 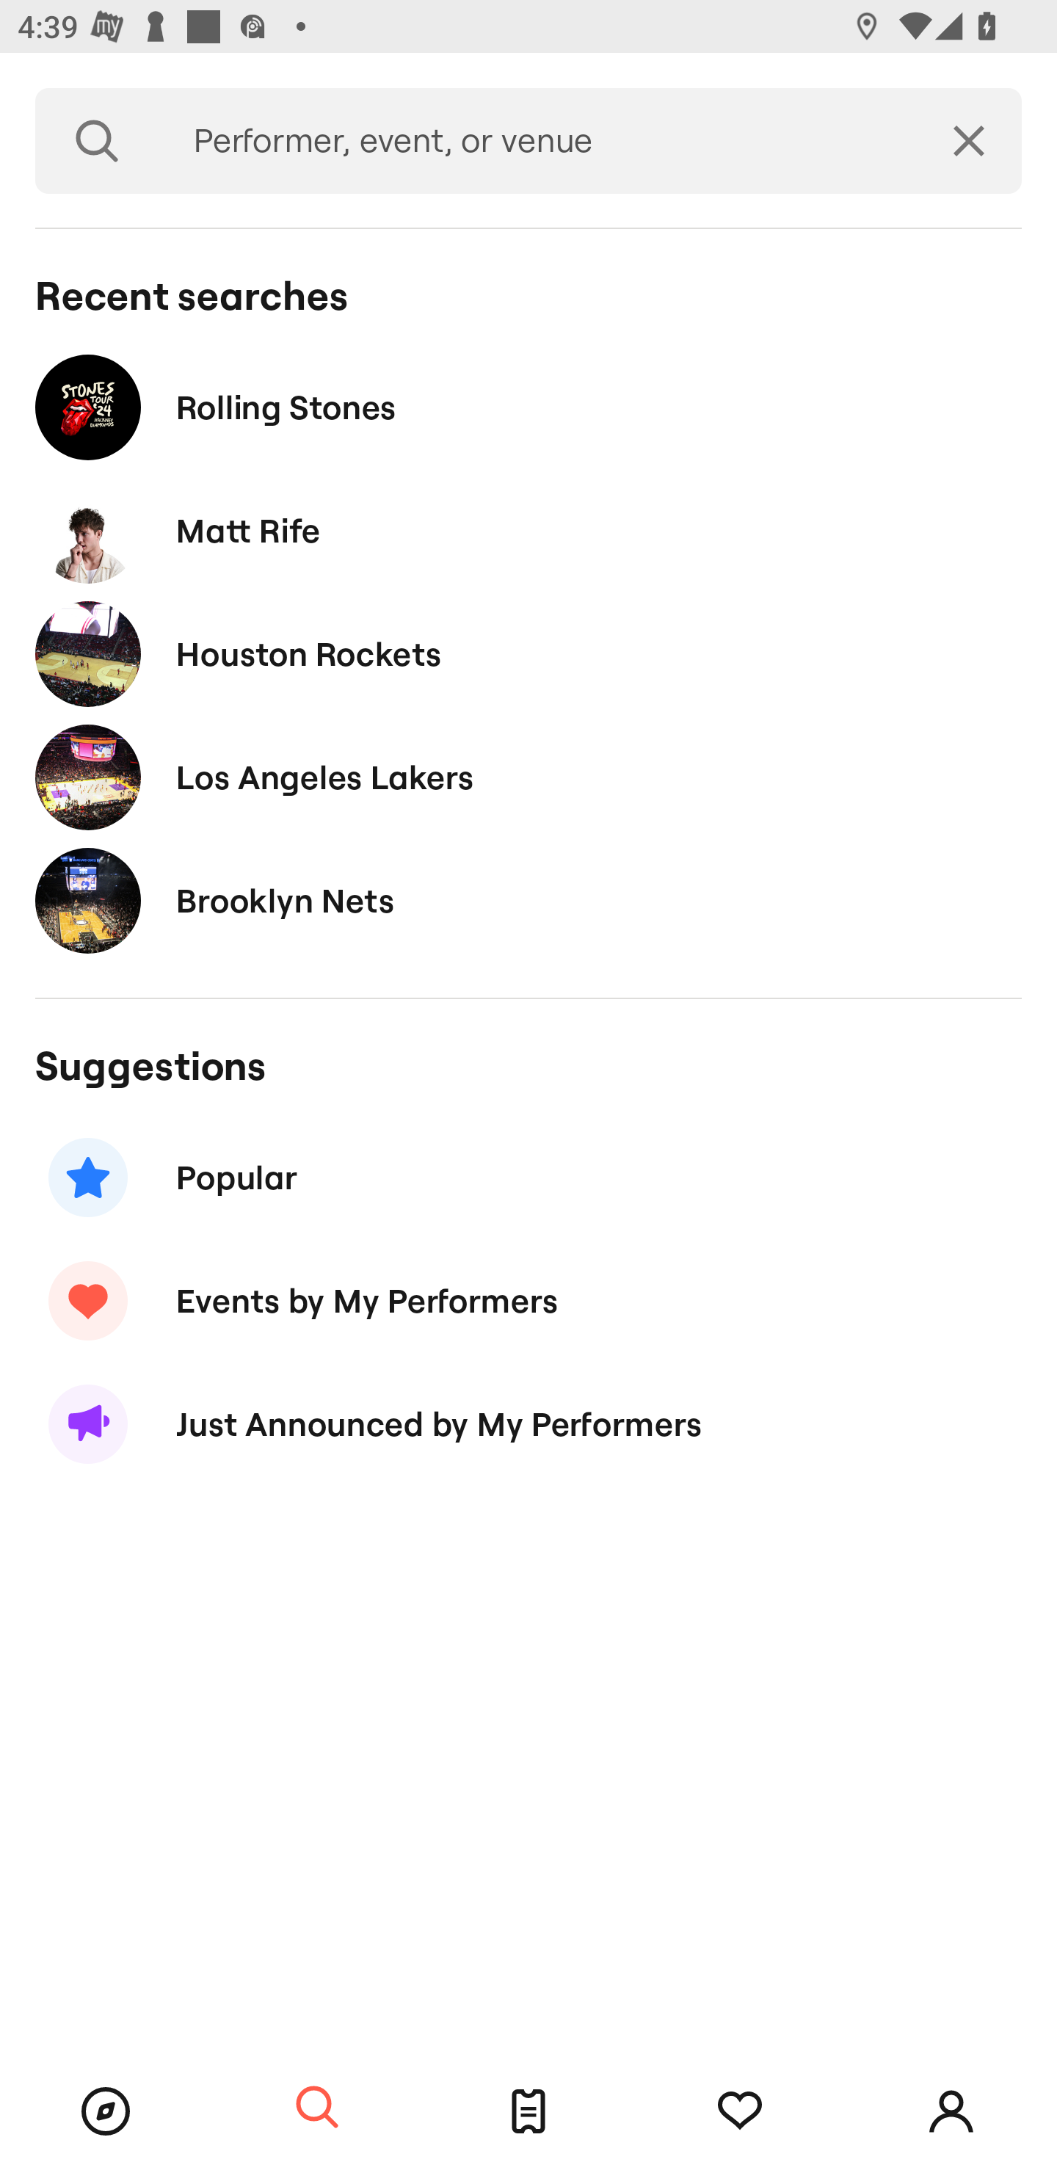 What do you see at coordinates (528, 2111) in the screenshot?
I see `Tickets` at bounding box center [528, 2111].